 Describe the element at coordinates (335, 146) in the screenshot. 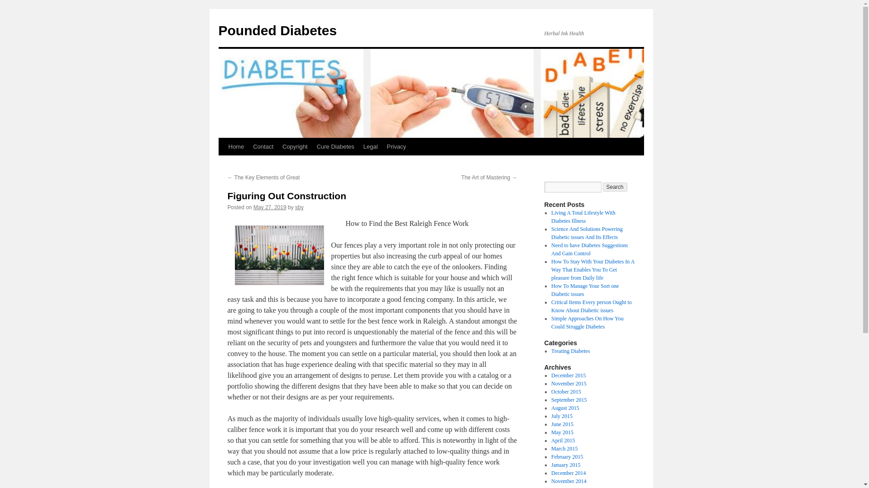

I see `Cure Diabetes` at that location.